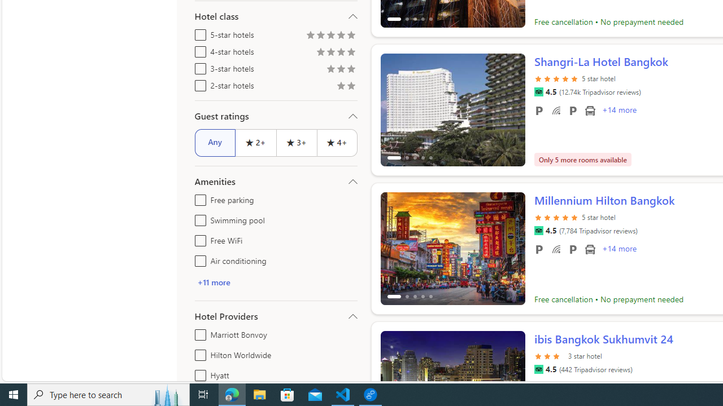  I want to click on +11 more, so click(276, 282).